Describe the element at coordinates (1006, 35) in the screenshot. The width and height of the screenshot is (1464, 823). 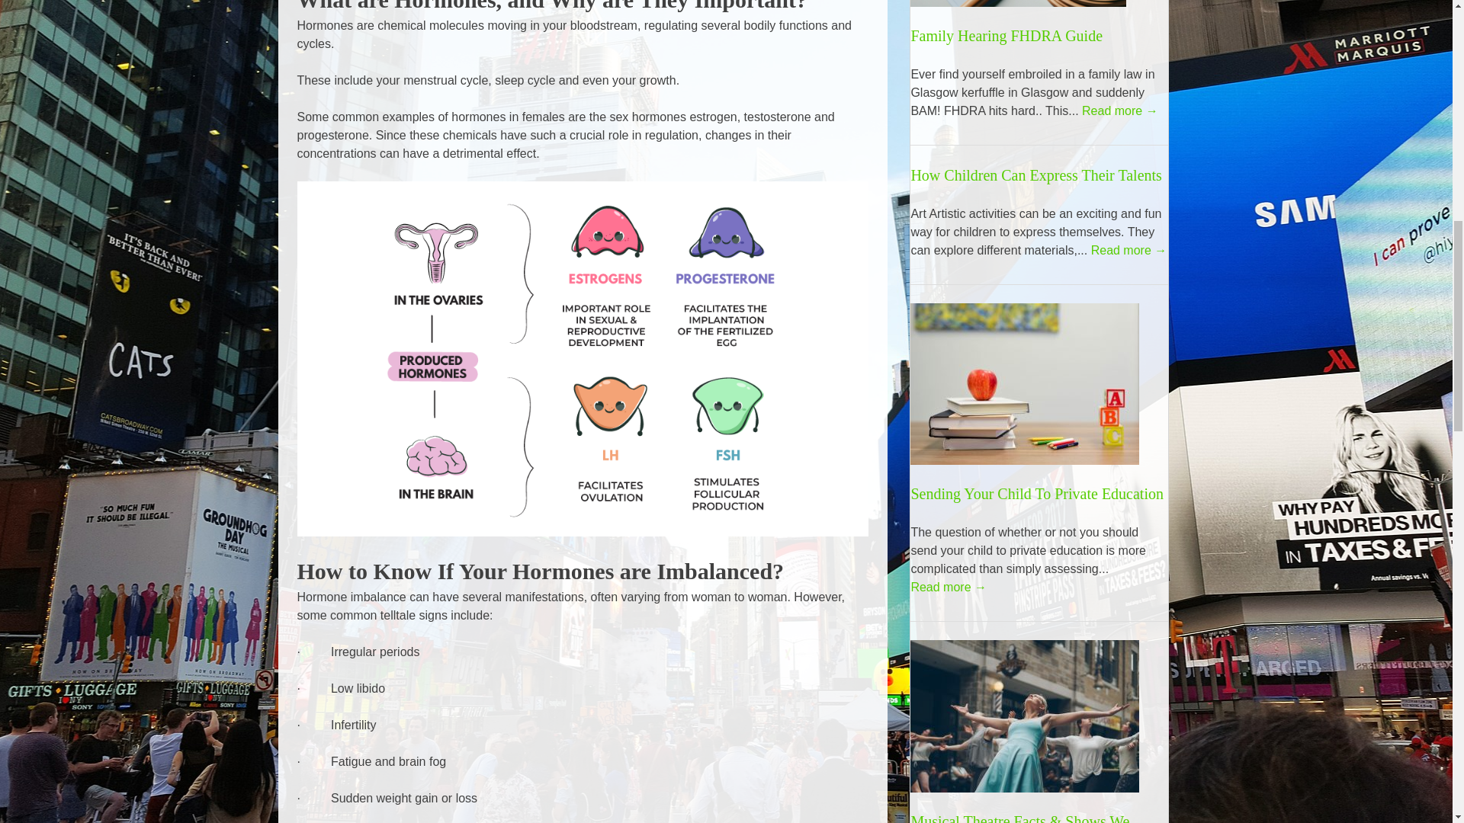
I see `Family Hearing FHDRA Guide` at that location.